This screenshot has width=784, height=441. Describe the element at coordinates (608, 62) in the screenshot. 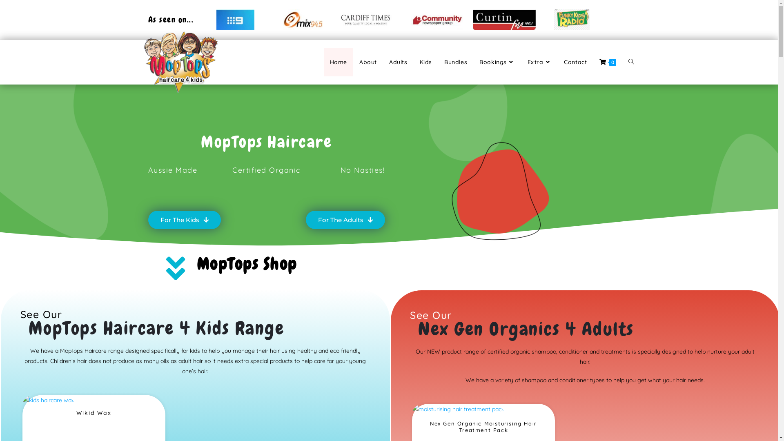

I see `0` at that location.